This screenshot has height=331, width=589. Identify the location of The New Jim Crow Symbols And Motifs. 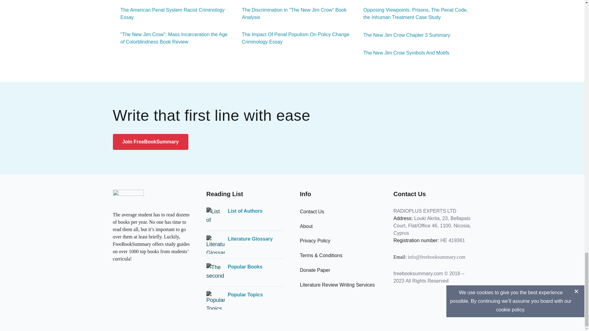
(402, 53).